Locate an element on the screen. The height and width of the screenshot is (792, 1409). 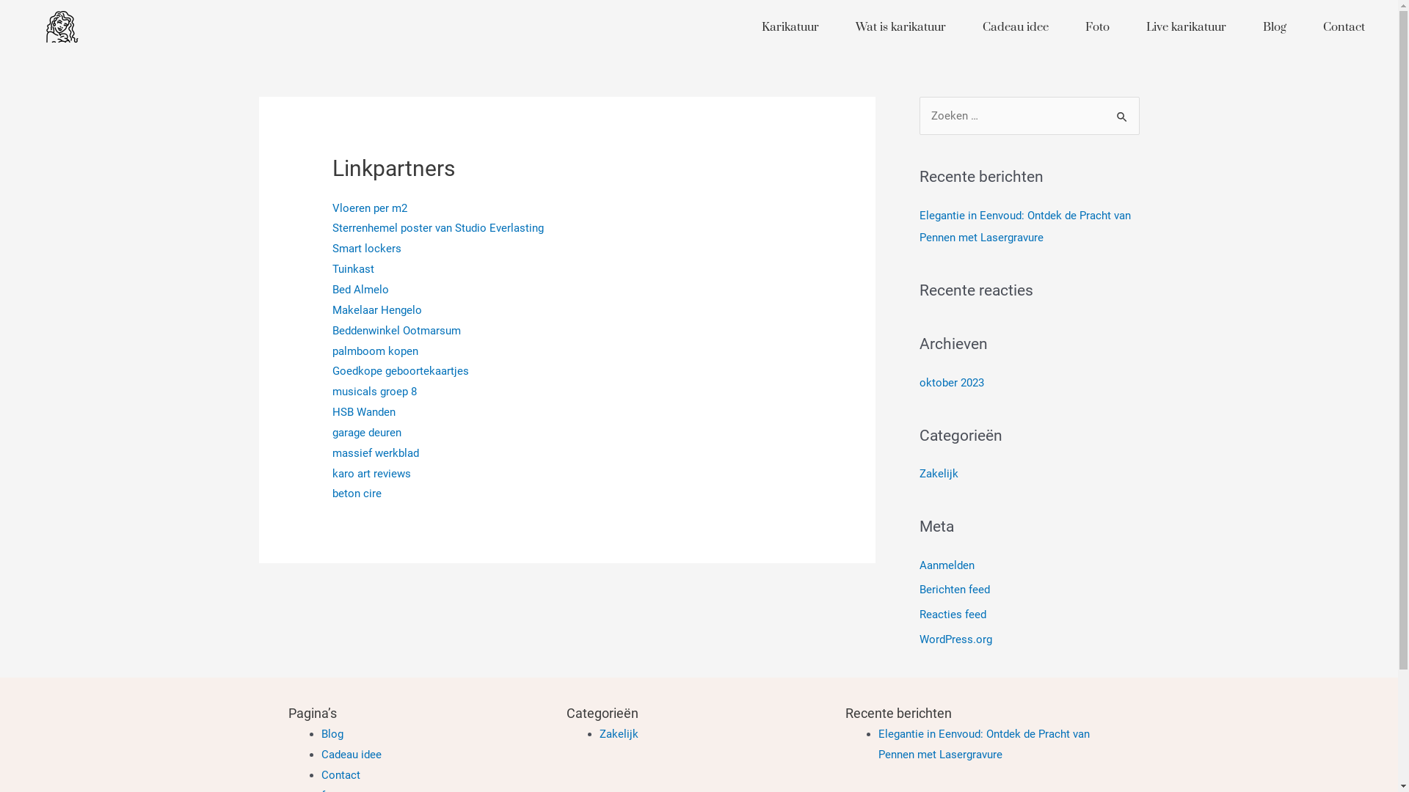
Goedkope geboortekaartjes is located at coordinates (401, 371).